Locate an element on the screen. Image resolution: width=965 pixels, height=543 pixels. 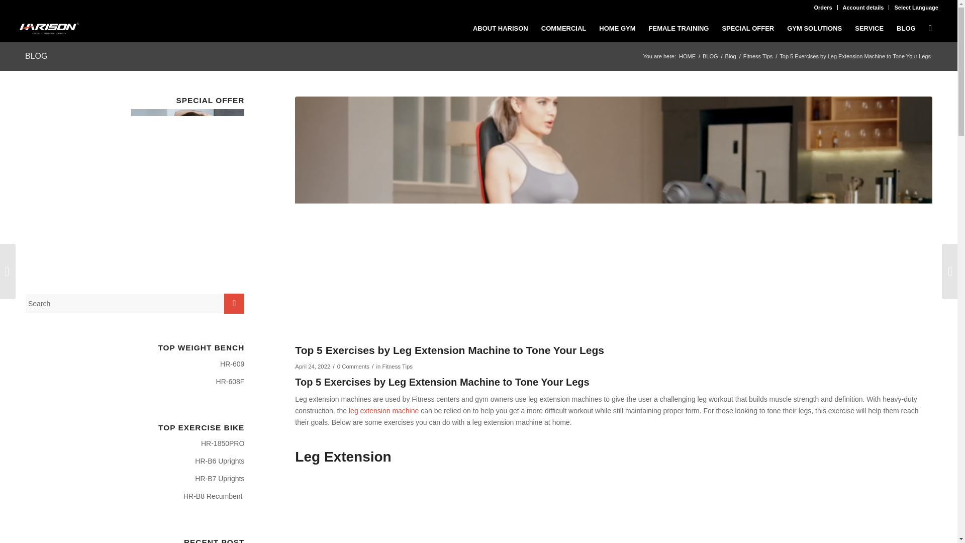
ABOUT HARISON is located at coordinates (500, 28).